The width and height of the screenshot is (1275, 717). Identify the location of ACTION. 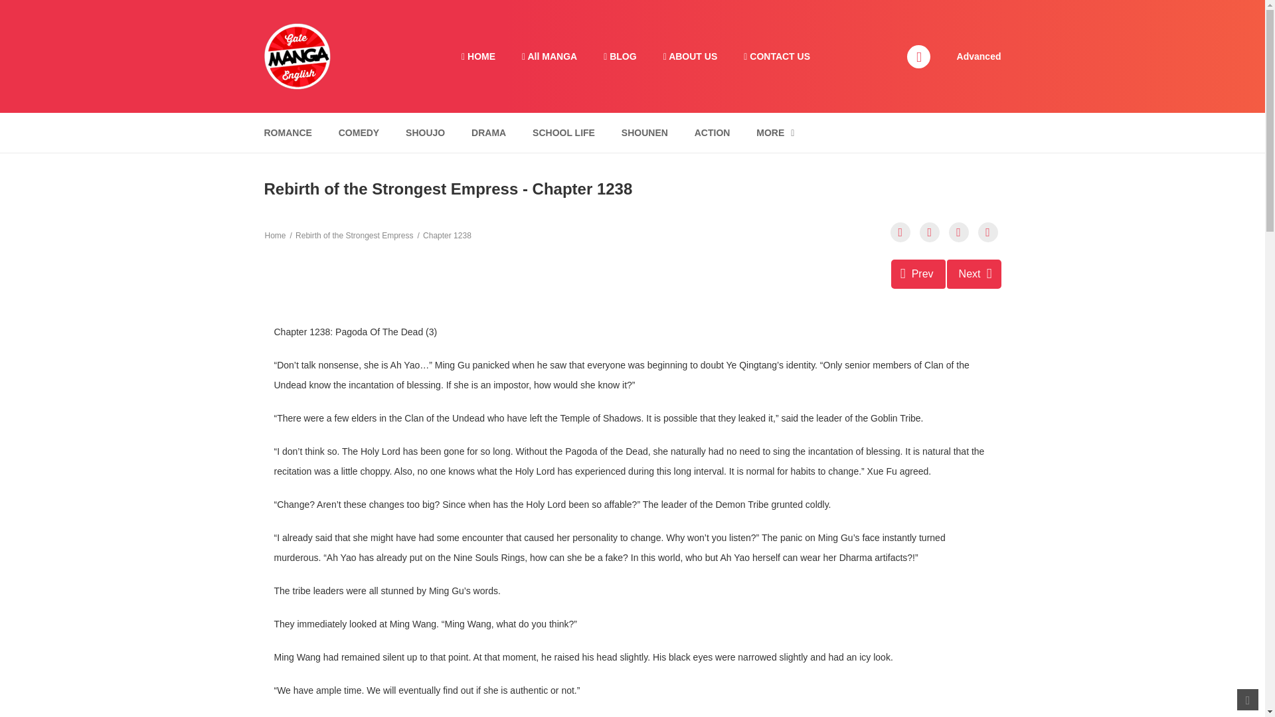
(287, 133).